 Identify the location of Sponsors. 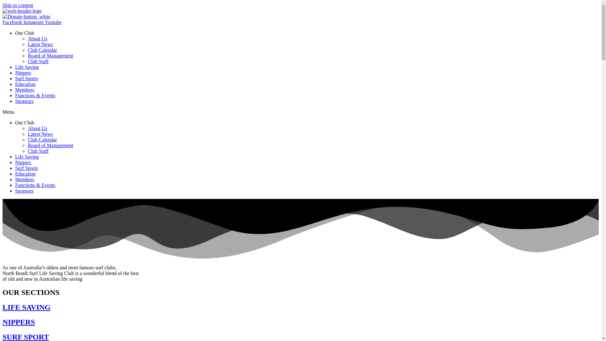
(25, 191).